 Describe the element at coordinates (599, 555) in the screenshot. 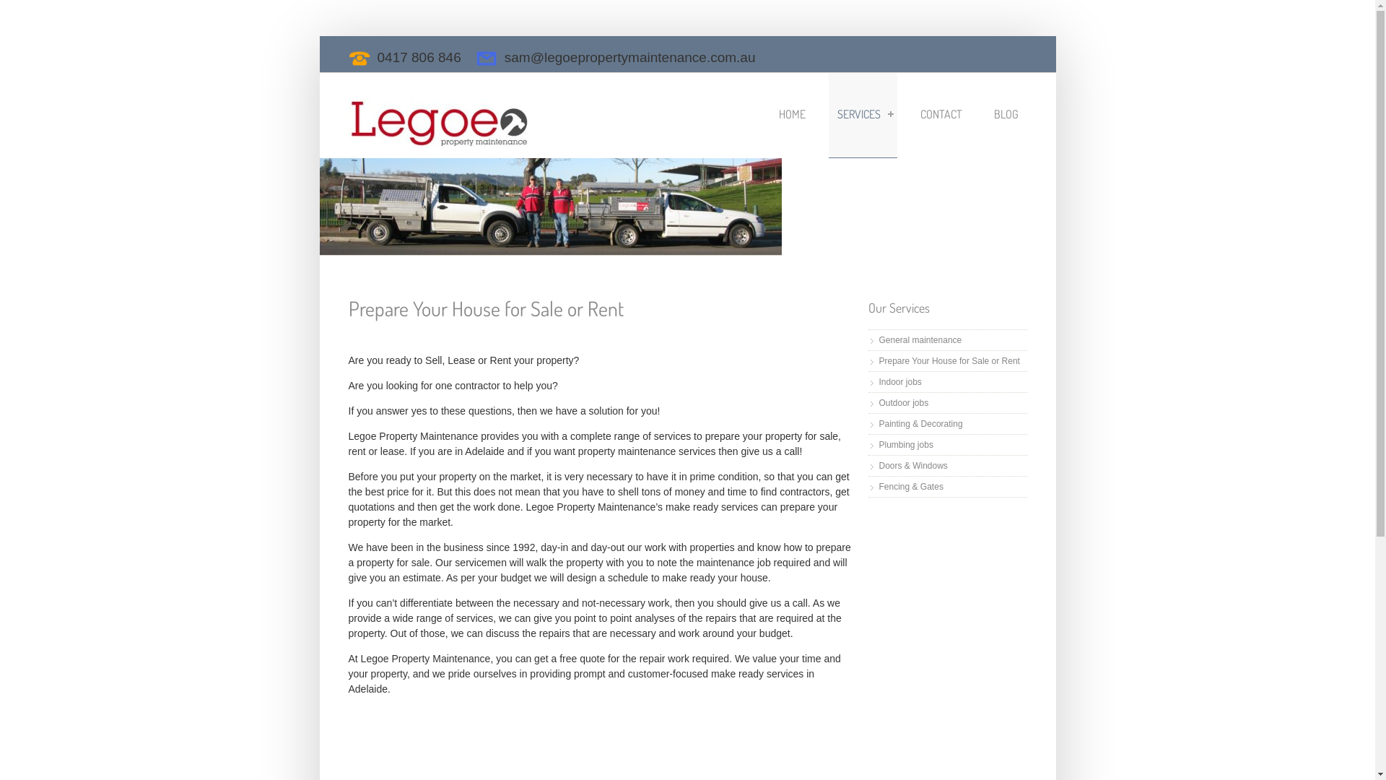

I see `prepare a property for sale` at that location.